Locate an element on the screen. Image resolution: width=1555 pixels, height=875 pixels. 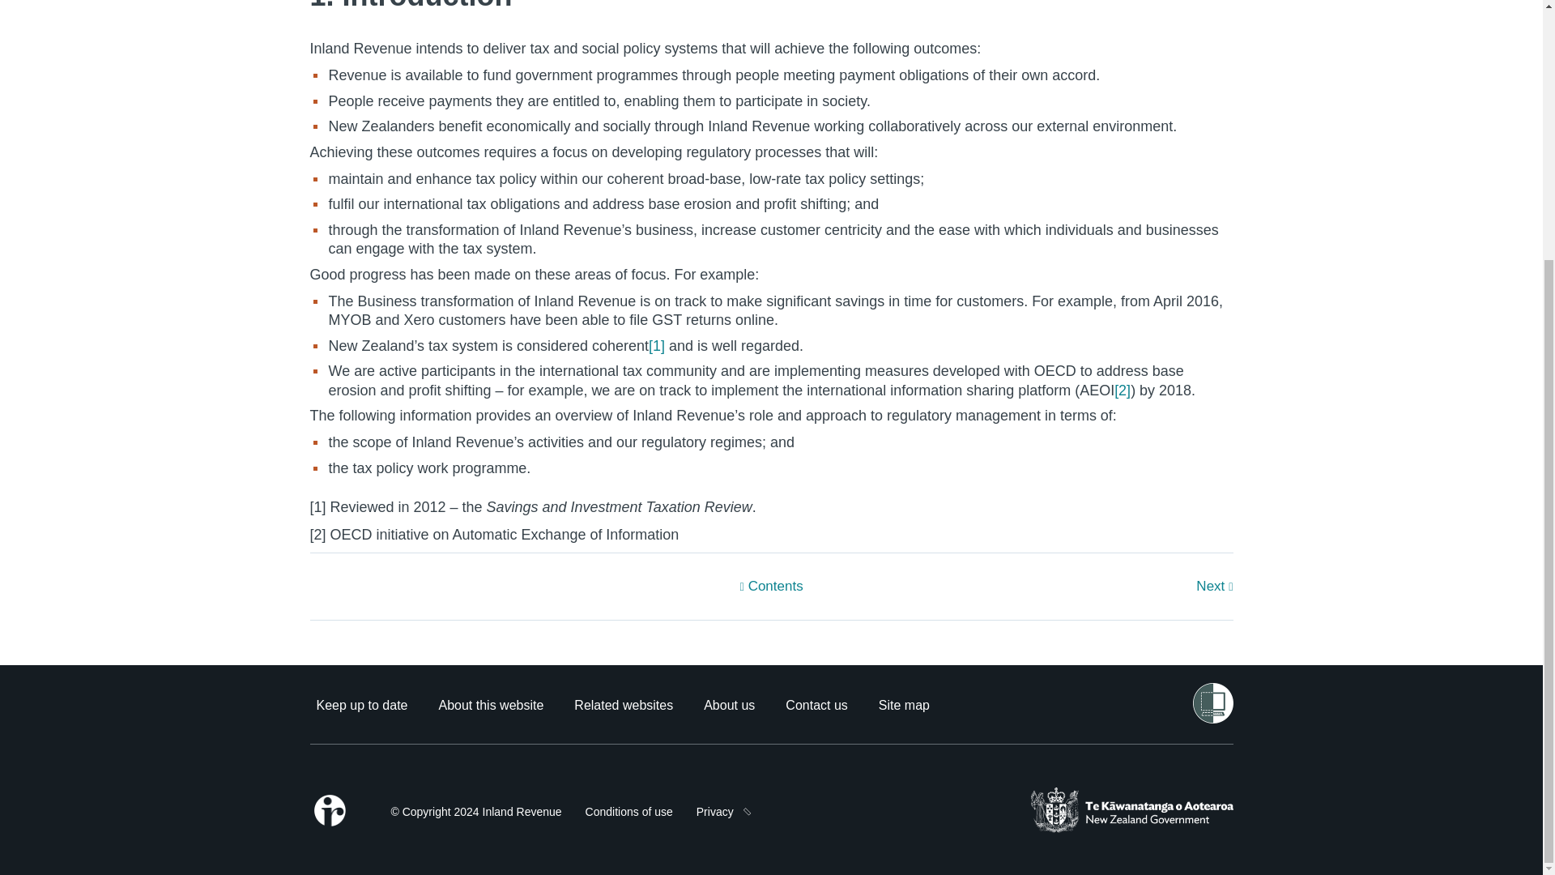
Copyright policy is located at coordinates (475, 812).